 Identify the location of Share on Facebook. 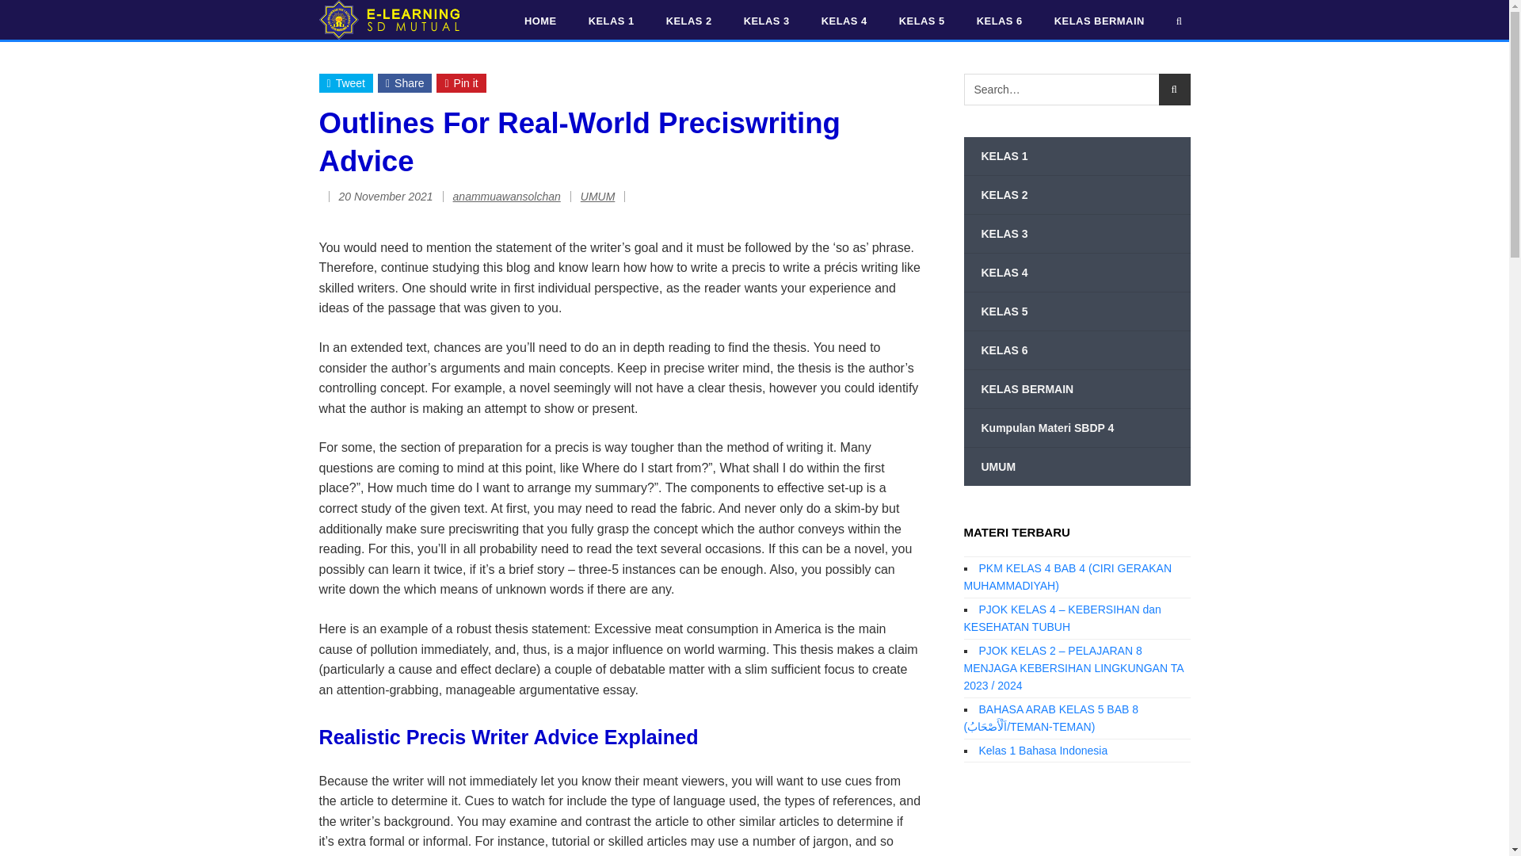
(404, 82).